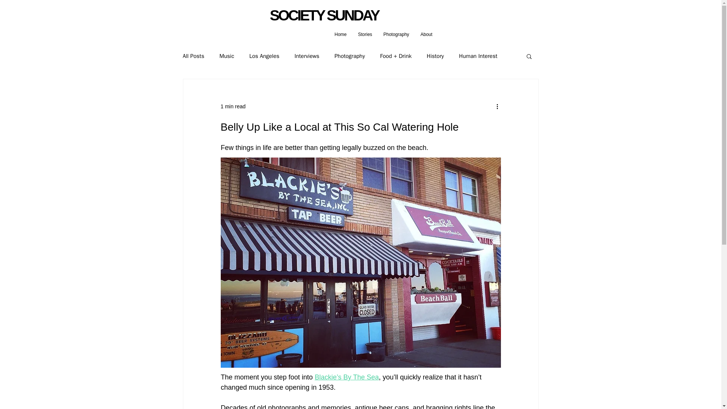 The image size is (727, 409). What do you see at coordinates (435, 56) in the screenshot?
I see `History` at bounding box center [435, 56].